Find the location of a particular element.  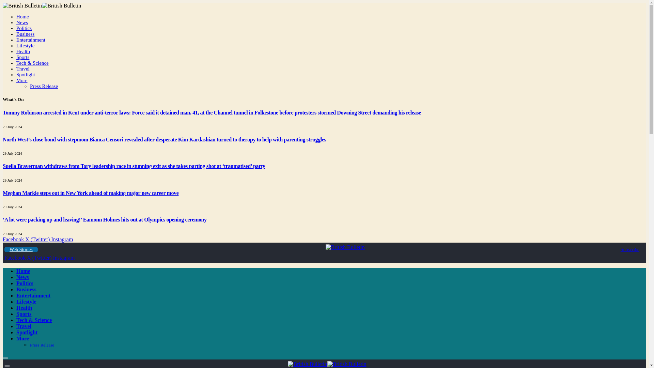

Home is located at coordinates (22, 17).